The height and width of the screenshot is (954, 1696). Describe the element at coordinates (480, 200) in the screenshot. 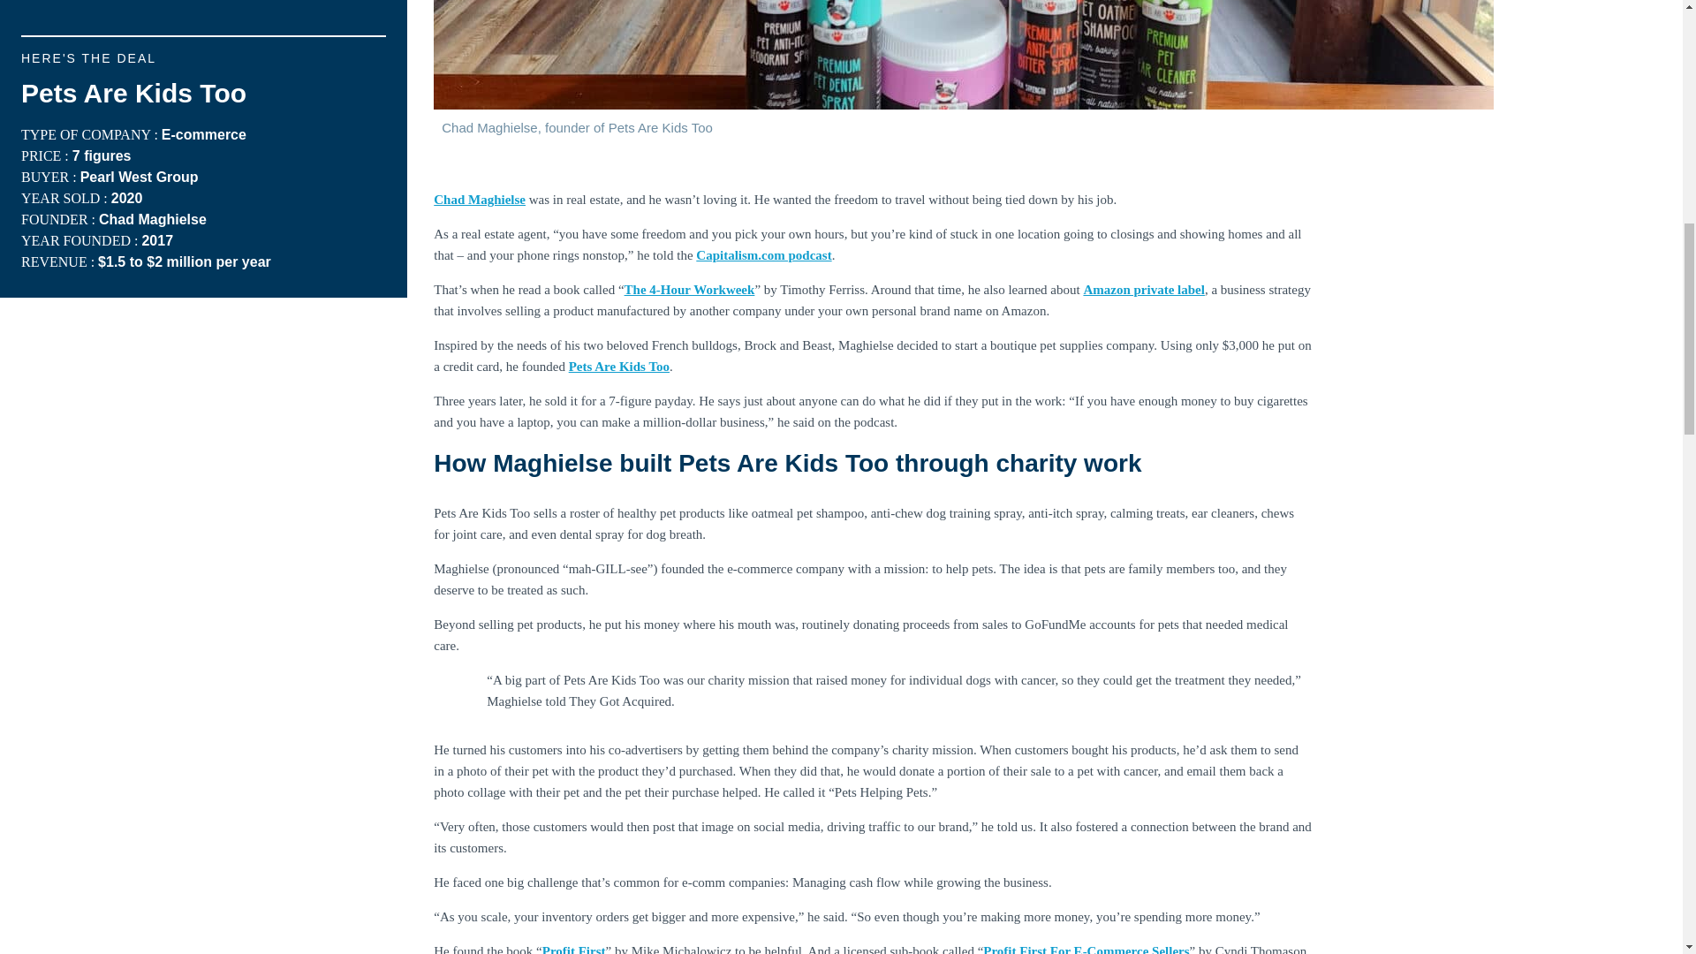

I see `Chad Maghielse` at that location.